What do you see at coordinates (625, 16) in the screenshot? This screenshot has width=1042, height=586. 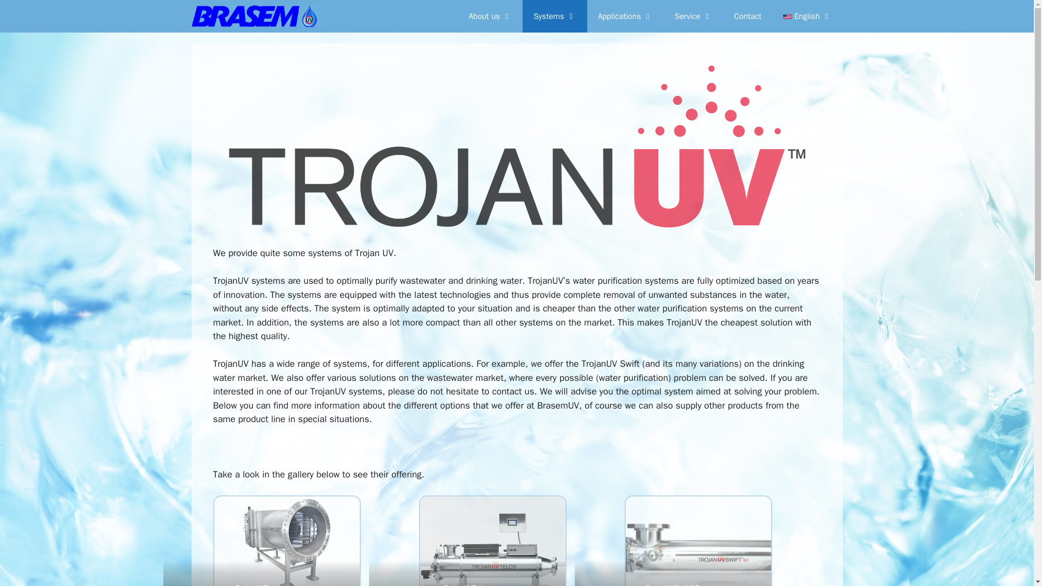 I see `Applications` at bounding box center [625, 16].